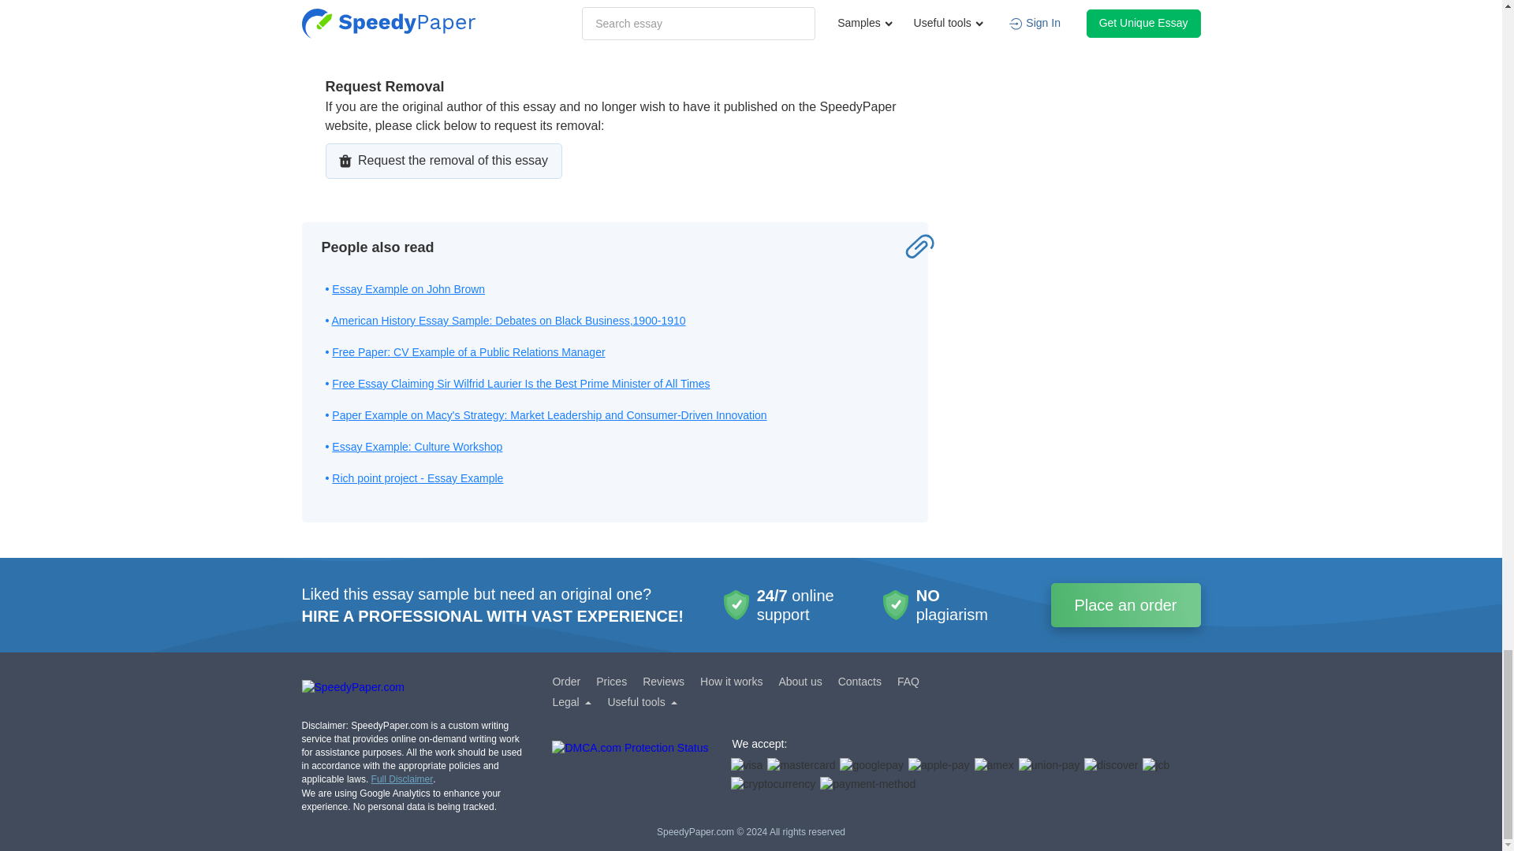 The width and height of the screenshot is (1514, 851). What do you see at coordinates (773, 785) in the screenshot?
I see `cryptocurrency` at bounding box center [773, 785].